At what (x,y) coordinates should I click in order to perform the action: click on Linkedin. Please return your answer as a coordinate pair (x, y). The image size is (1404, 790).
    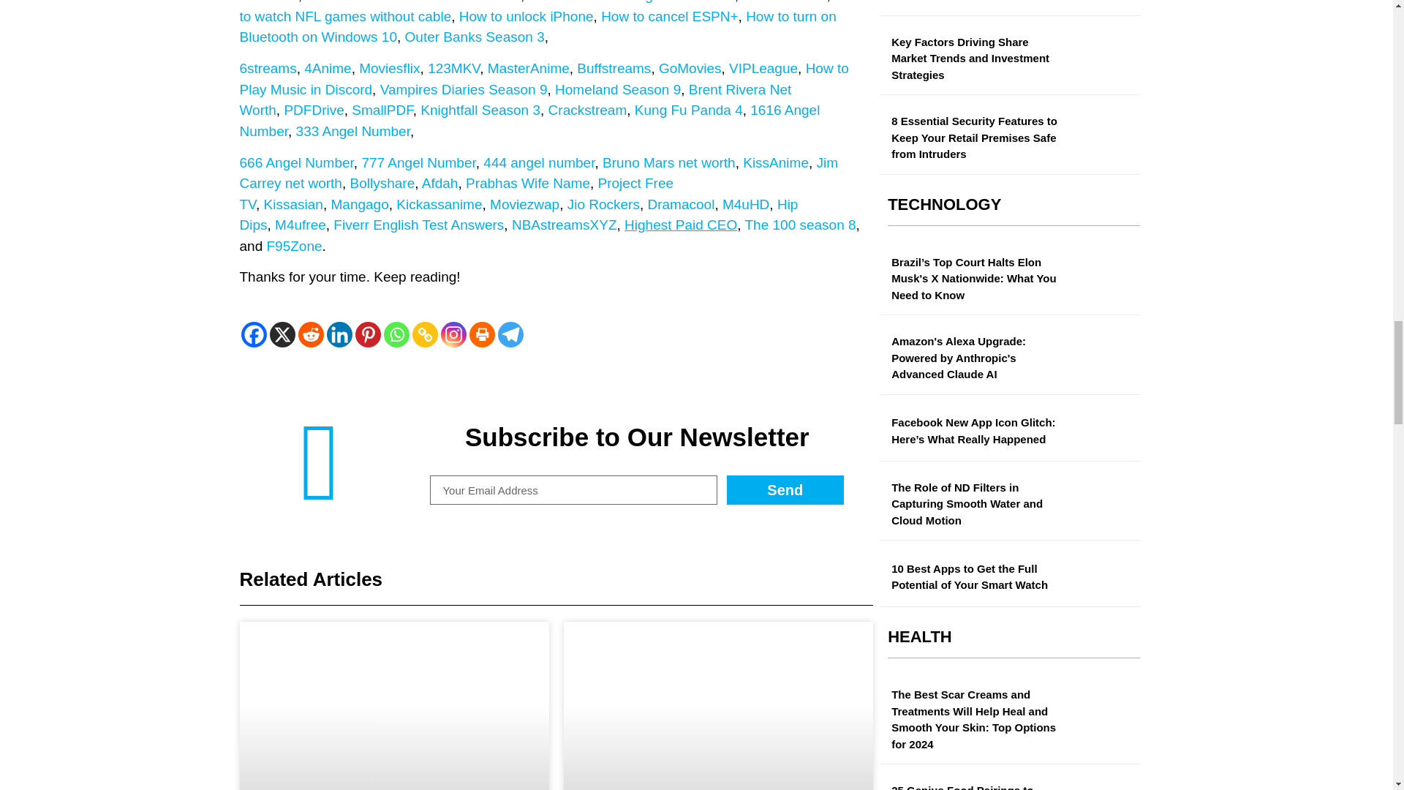
    Looking at the image, I should click on (339, 334).